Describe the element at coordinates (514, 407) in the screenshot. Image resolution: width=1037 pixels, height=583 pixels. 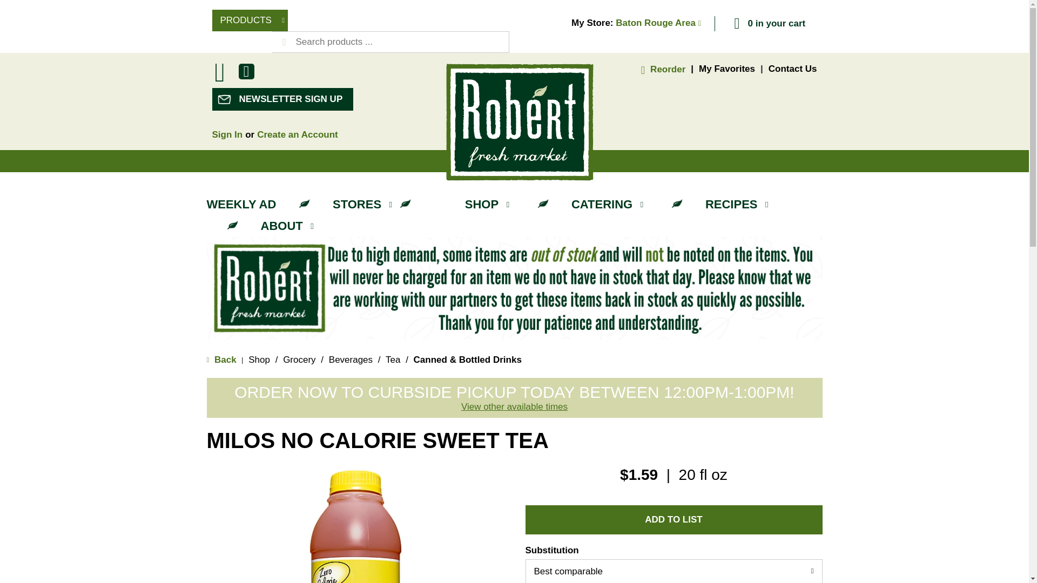
I see `select to view other locations` at that location.